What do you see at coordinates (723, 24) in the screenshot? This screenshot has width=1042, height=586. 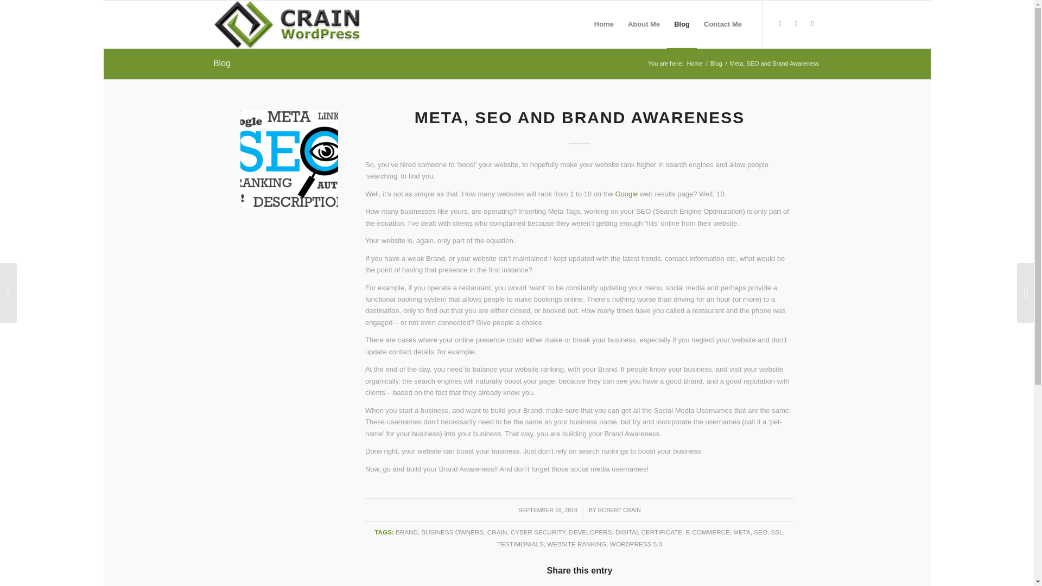 I see `Contact Me` at bounding box center [723, 24].